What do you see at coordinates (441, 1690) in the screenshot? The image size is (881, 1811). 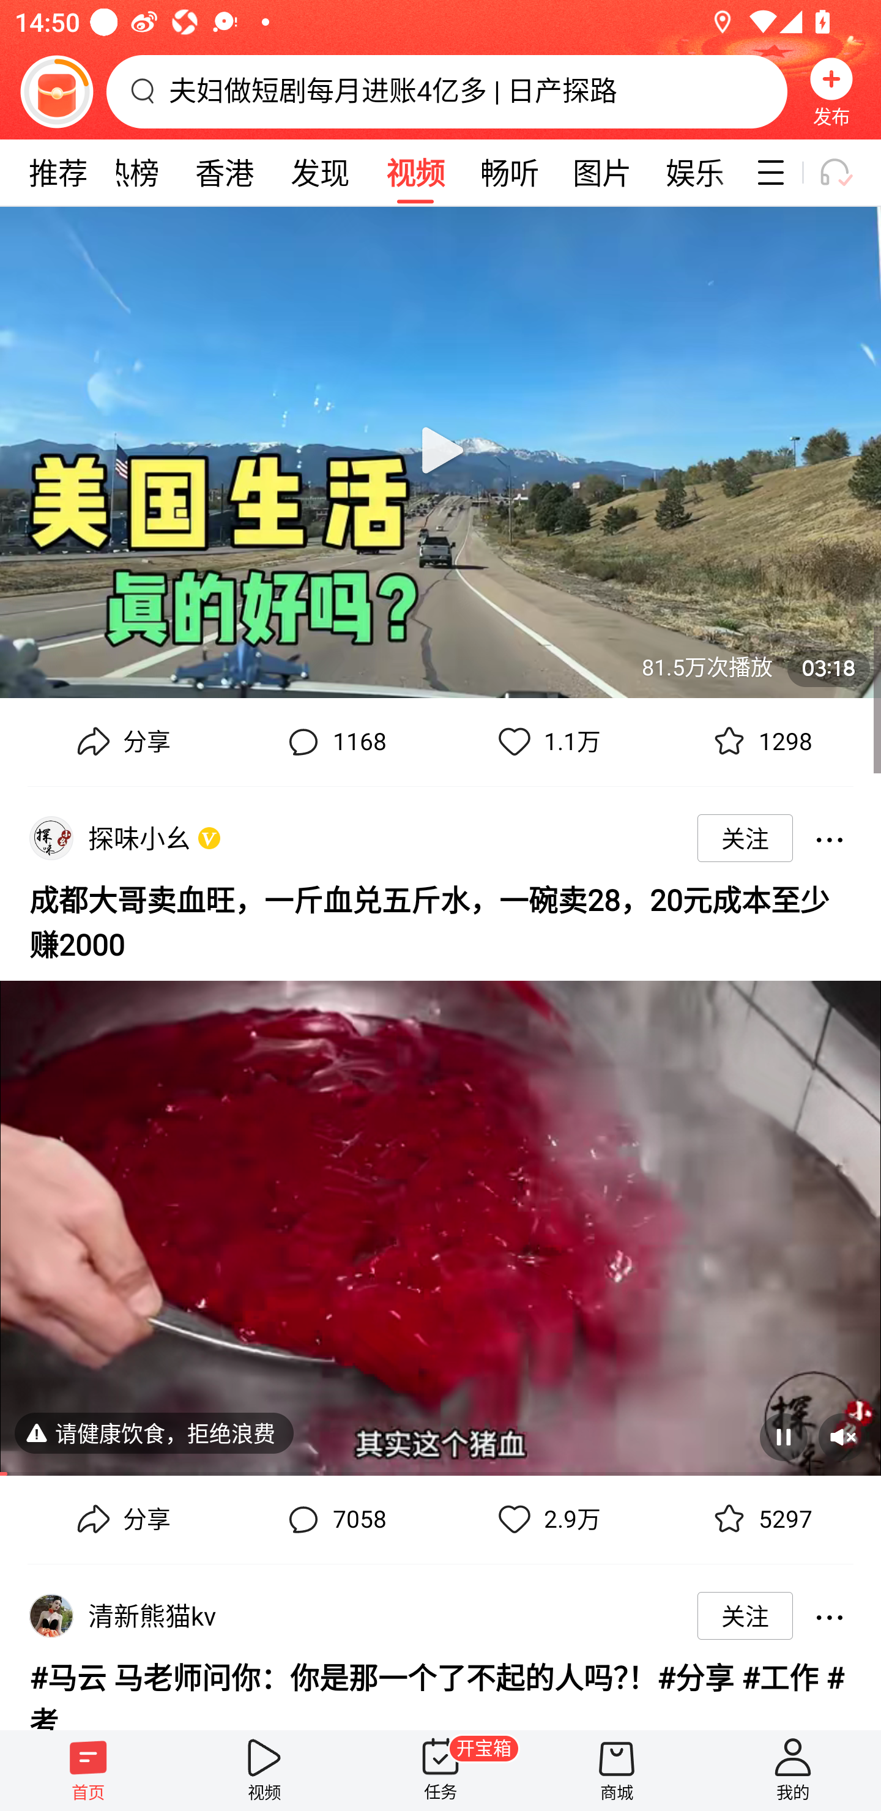 I see `#马云 马老师问你：你是那一个了不起的人吗？！#分享 #工作 #考` at bounding box center [441, 1690].